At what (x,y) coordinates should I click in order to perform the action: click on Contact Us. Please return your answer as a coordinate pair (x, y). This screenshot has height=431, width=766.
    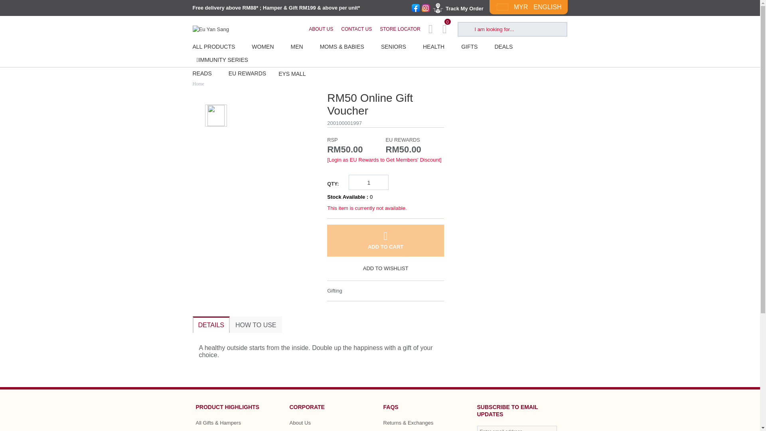
    Looking at the image, I should click on (356, 29).